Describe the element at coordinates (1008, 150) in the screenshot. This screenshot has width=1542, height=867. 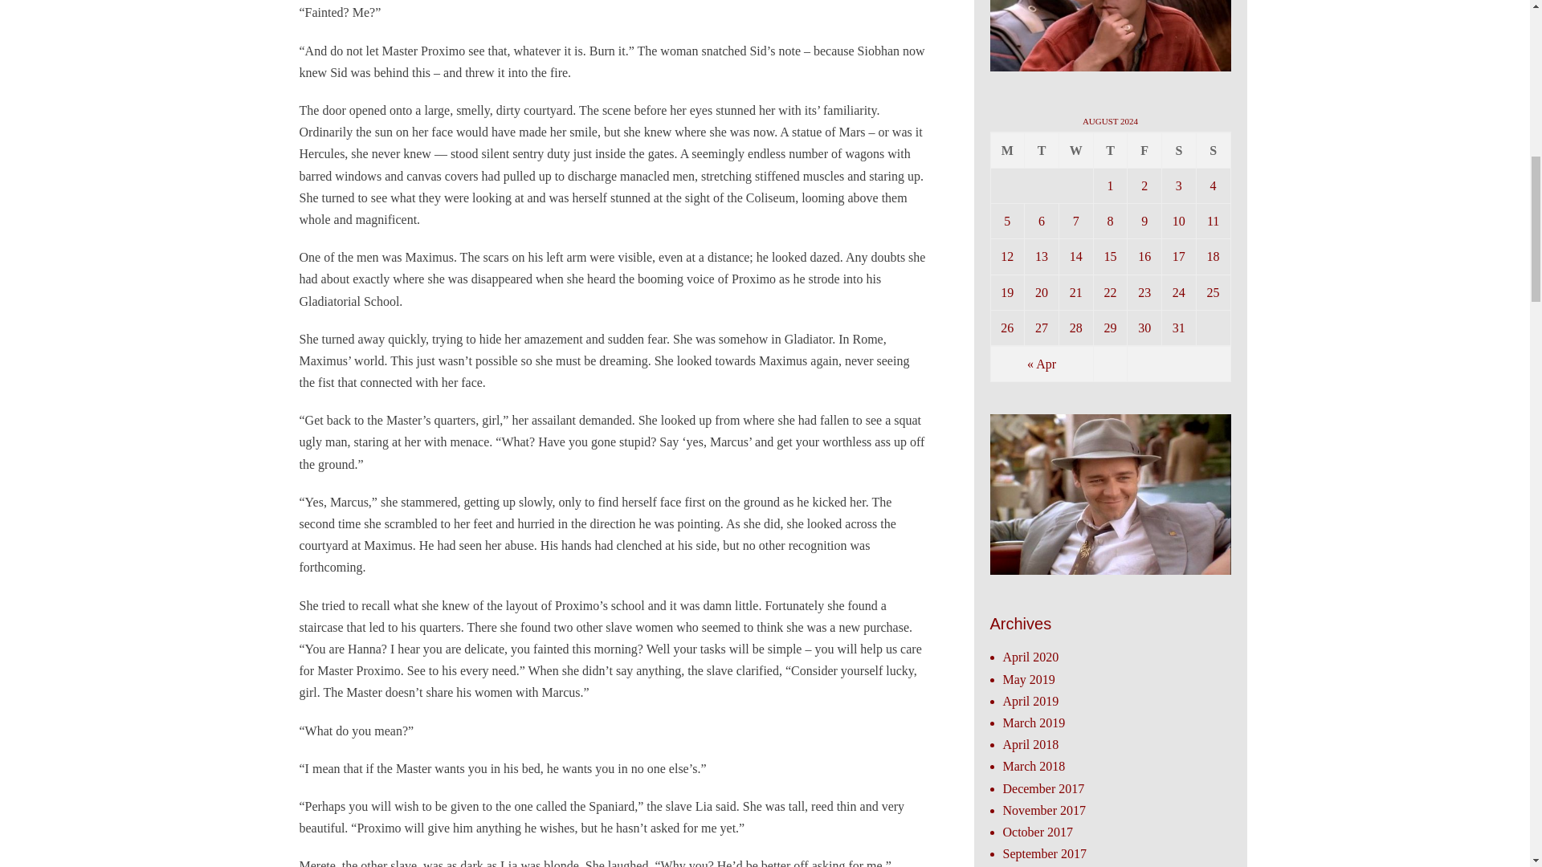
I see `Monday` at that location.